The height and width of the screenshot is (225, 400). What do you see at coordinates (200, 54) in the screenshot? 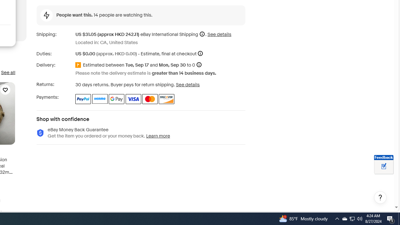
I see `More information` at bounding box center [200, 54].